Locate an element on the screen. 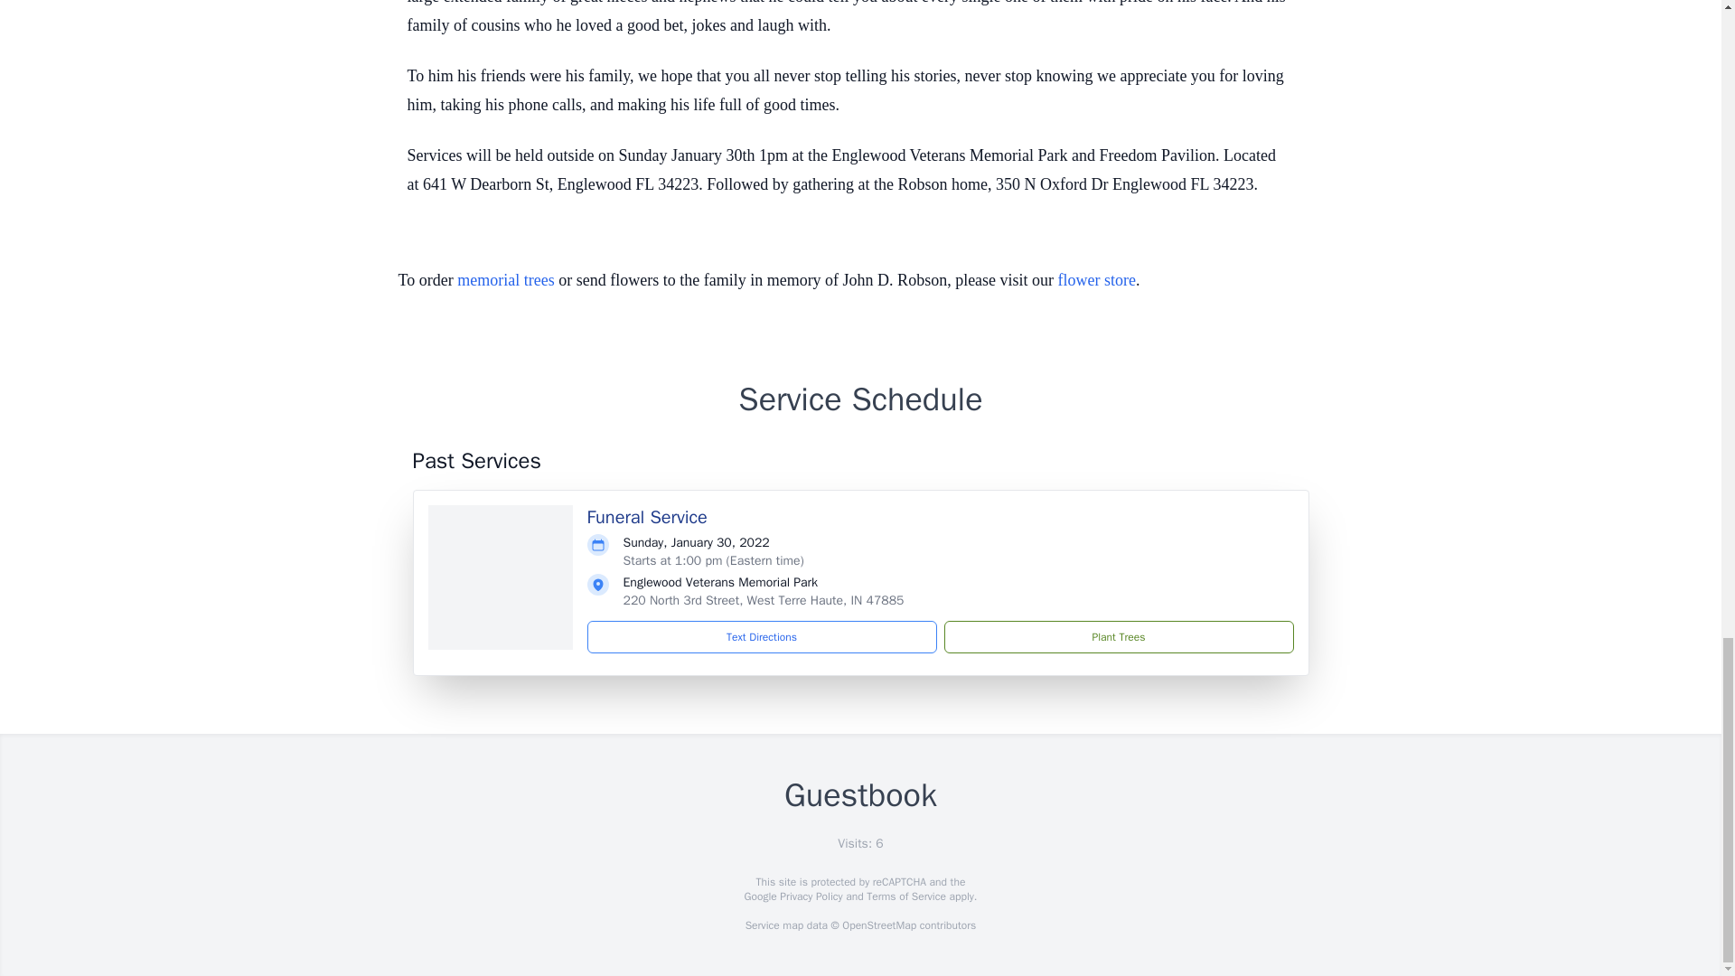 The width and height of the screenshot is (1735, 976). OpenStreetMap is located at coordinates (878, 925).